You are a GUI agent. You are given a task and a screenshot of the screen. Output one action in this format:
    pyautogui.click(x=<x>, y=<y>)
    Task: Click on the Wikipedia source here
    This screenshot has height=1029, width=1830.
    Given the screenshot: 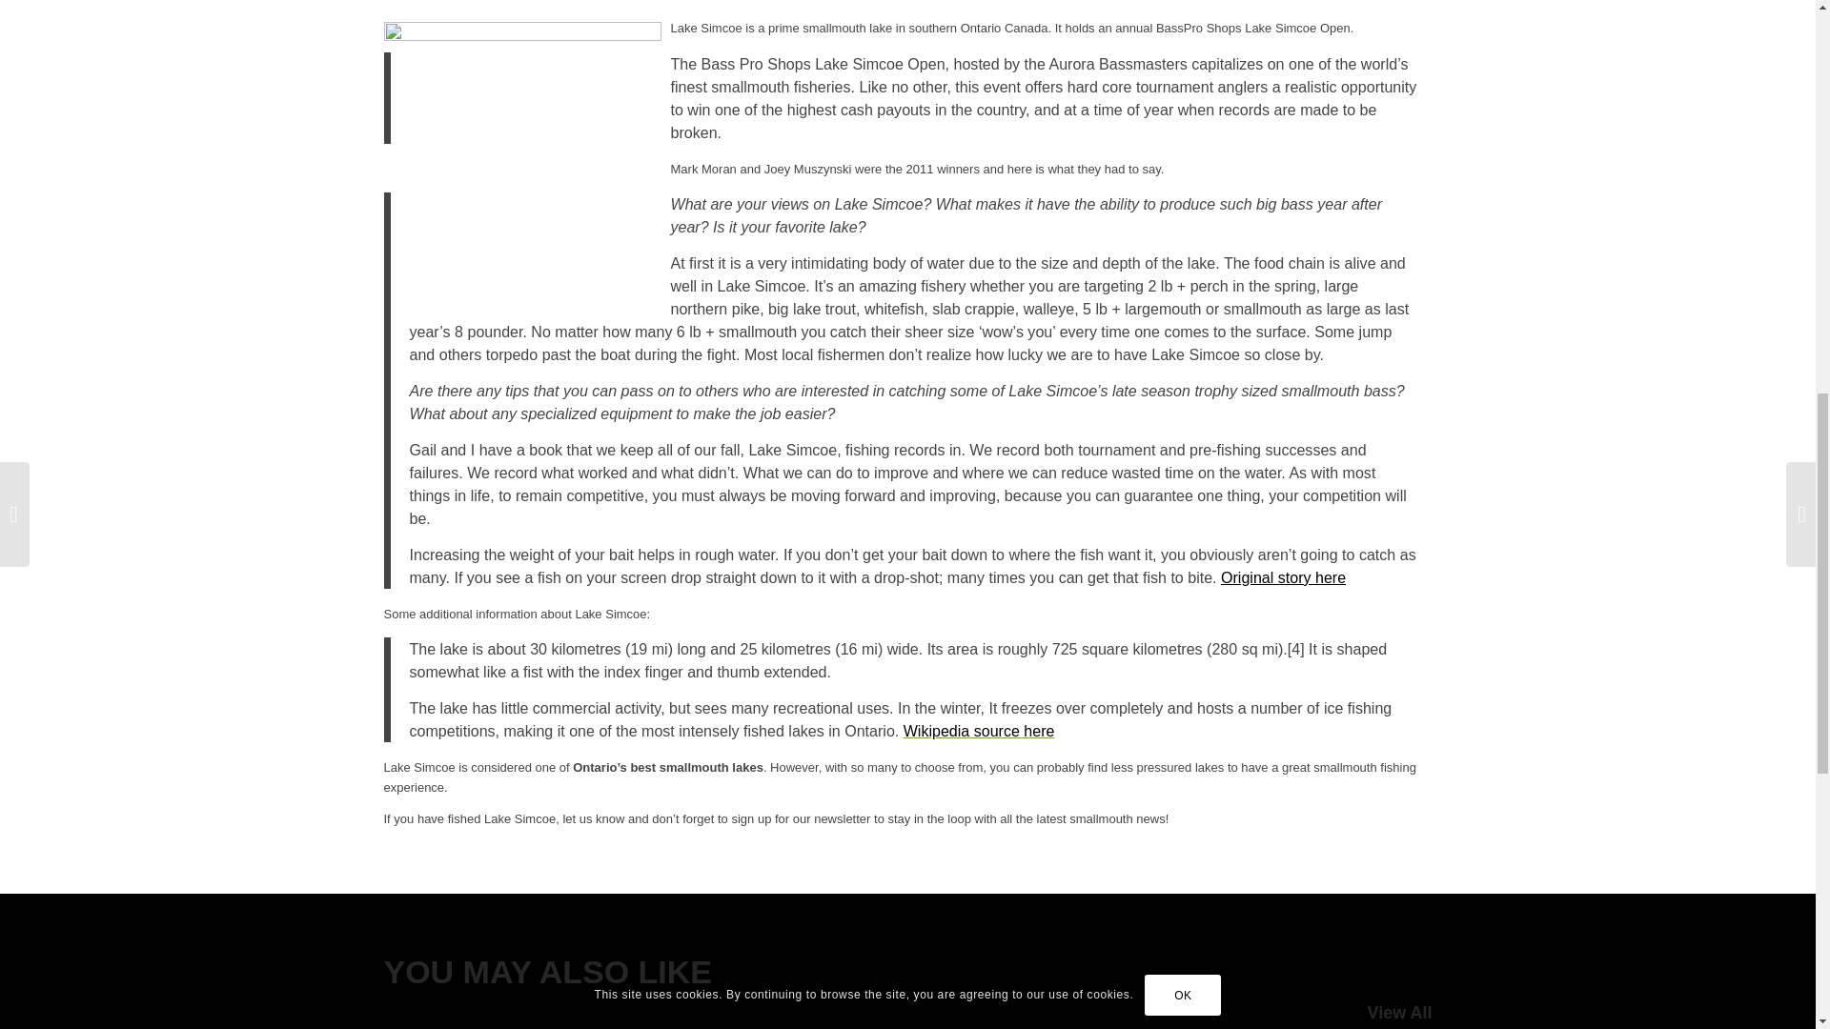 What is the action you would take?
    pyautogui.click(x=980, y=731)
    